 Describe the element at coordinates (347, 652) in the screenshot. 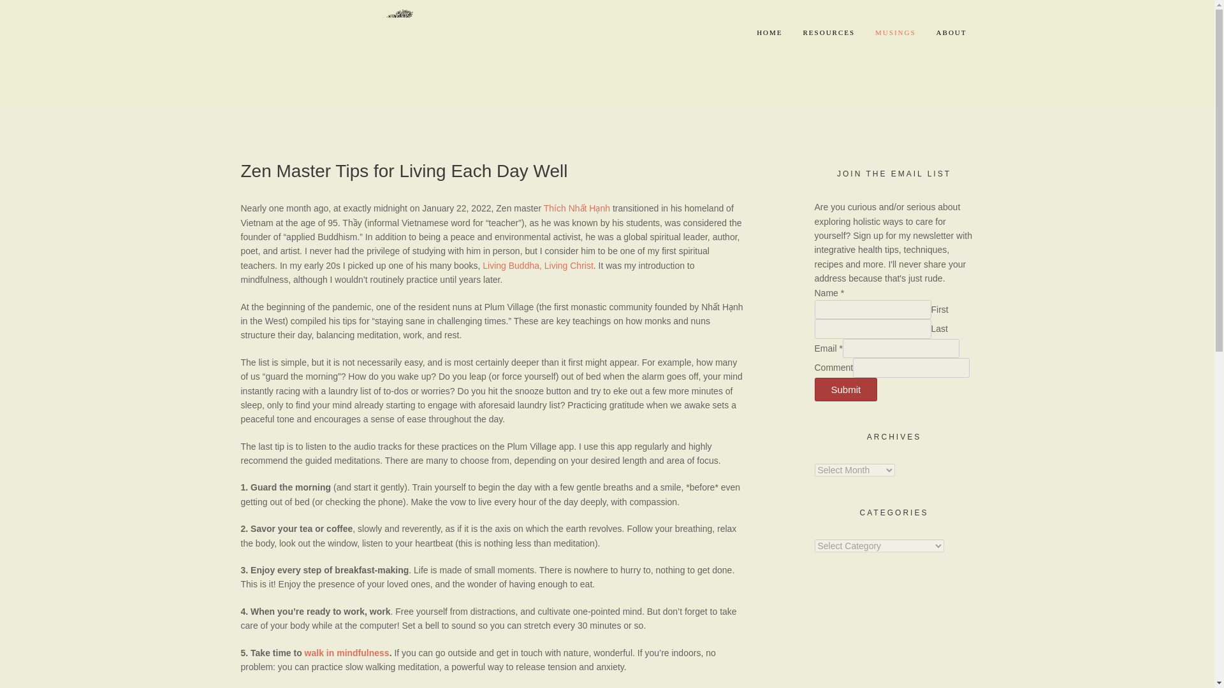

I see `walk in mindfulness` at that location.